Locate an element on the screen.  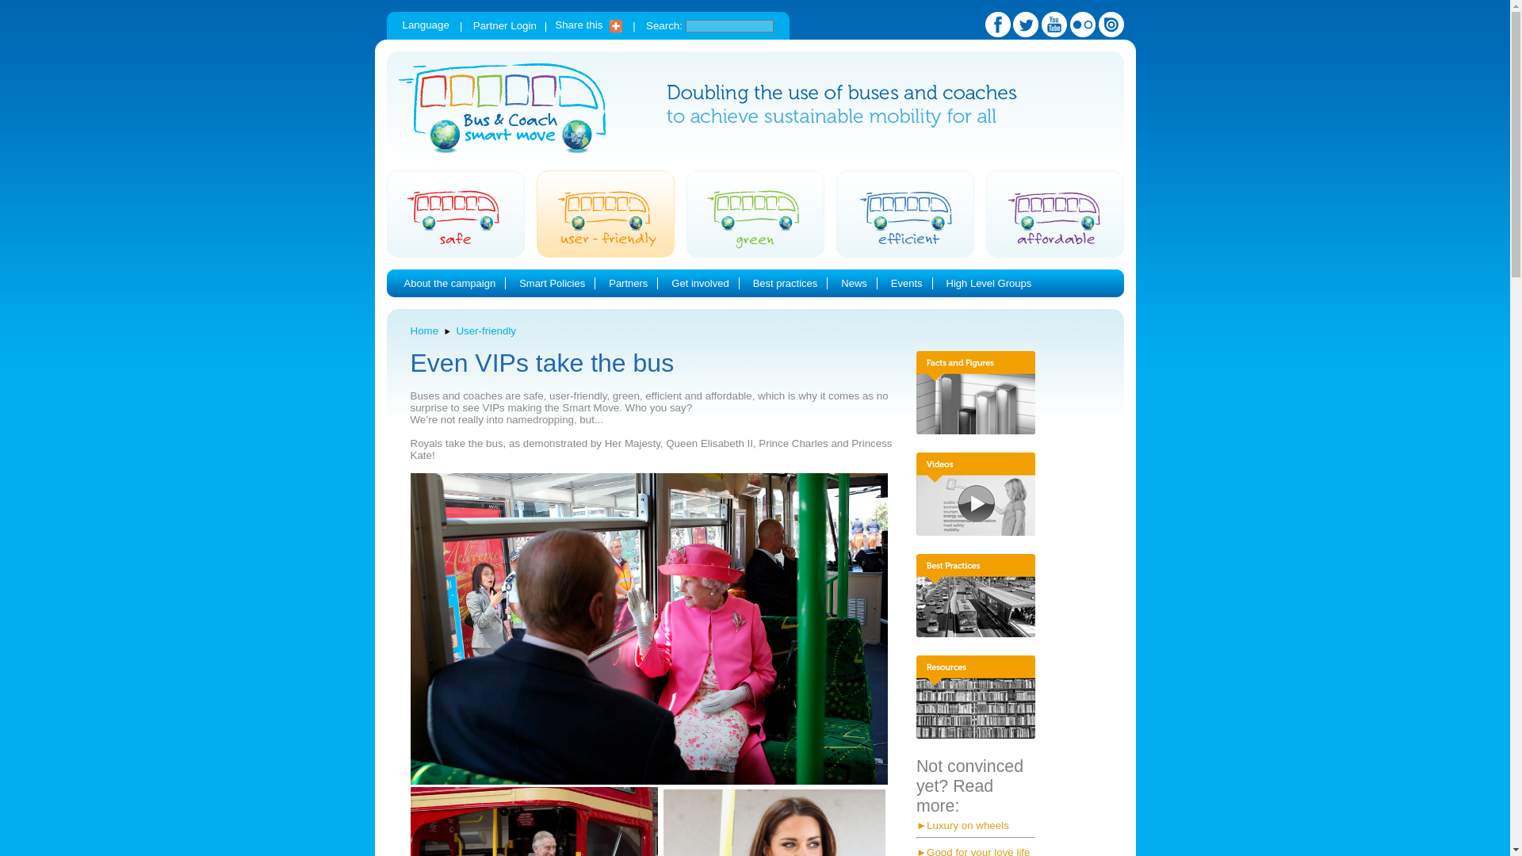
Luxury on wheels is located at coordinates (967, 824).